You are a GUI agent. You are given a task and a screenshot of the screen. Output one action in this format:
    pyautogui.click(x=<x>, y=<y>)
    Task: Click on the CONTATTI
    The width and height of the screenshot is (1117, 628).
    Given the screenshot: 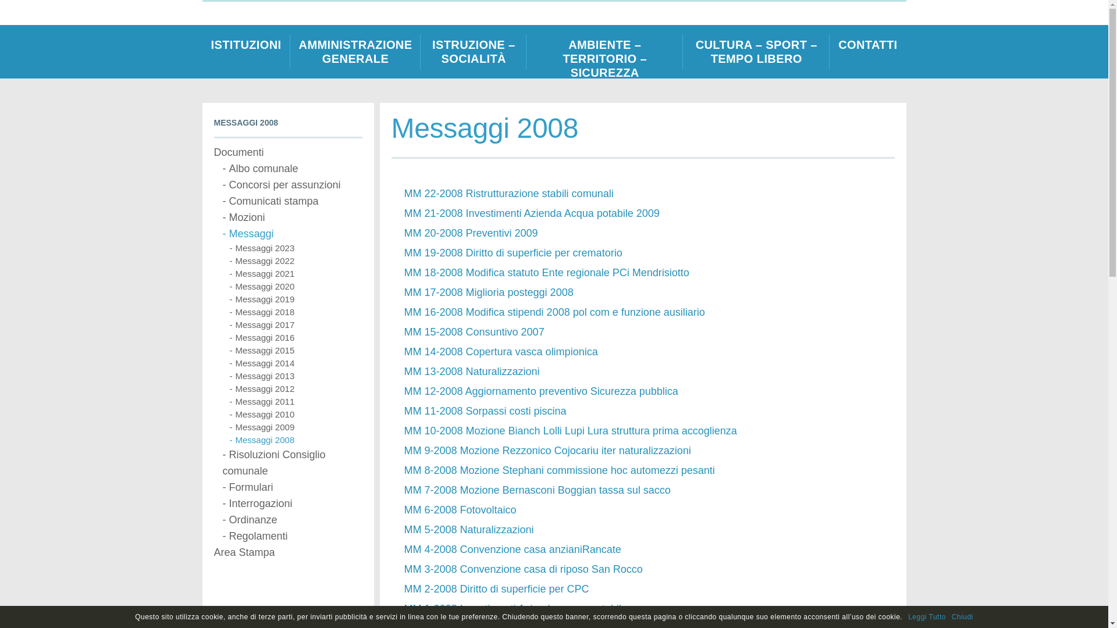 What is the action you would take?
    pyautogui.click(x=868, y=52)
    